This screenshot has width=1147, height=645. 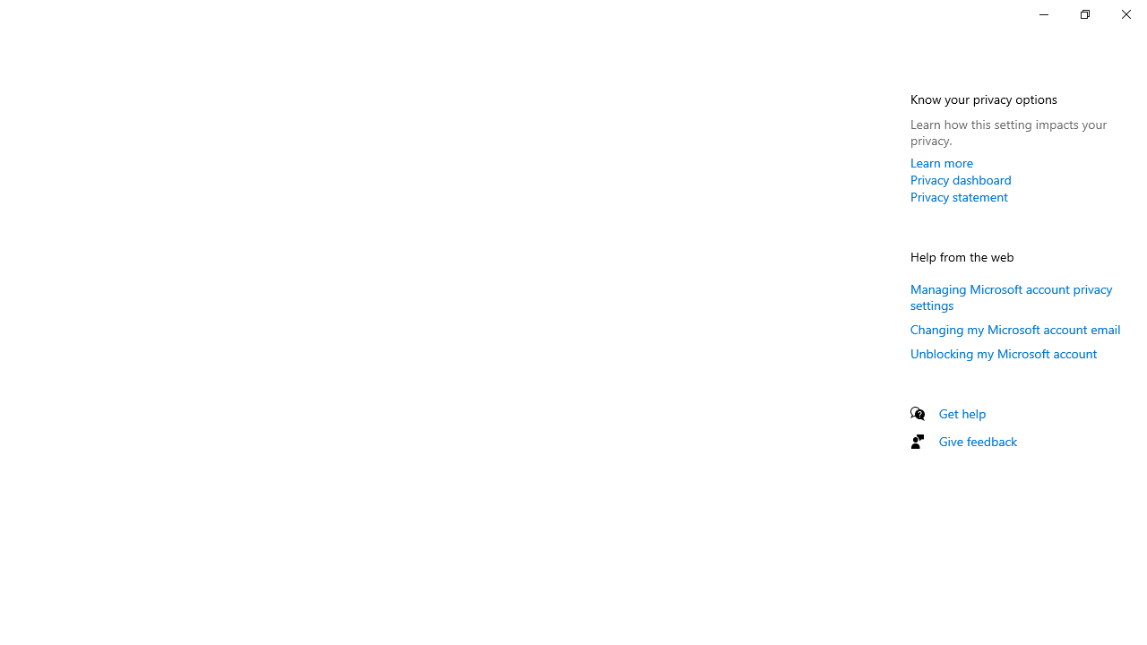 I want to click on Managing Microsoft account privacy settings, so click(x=1011, y=296).